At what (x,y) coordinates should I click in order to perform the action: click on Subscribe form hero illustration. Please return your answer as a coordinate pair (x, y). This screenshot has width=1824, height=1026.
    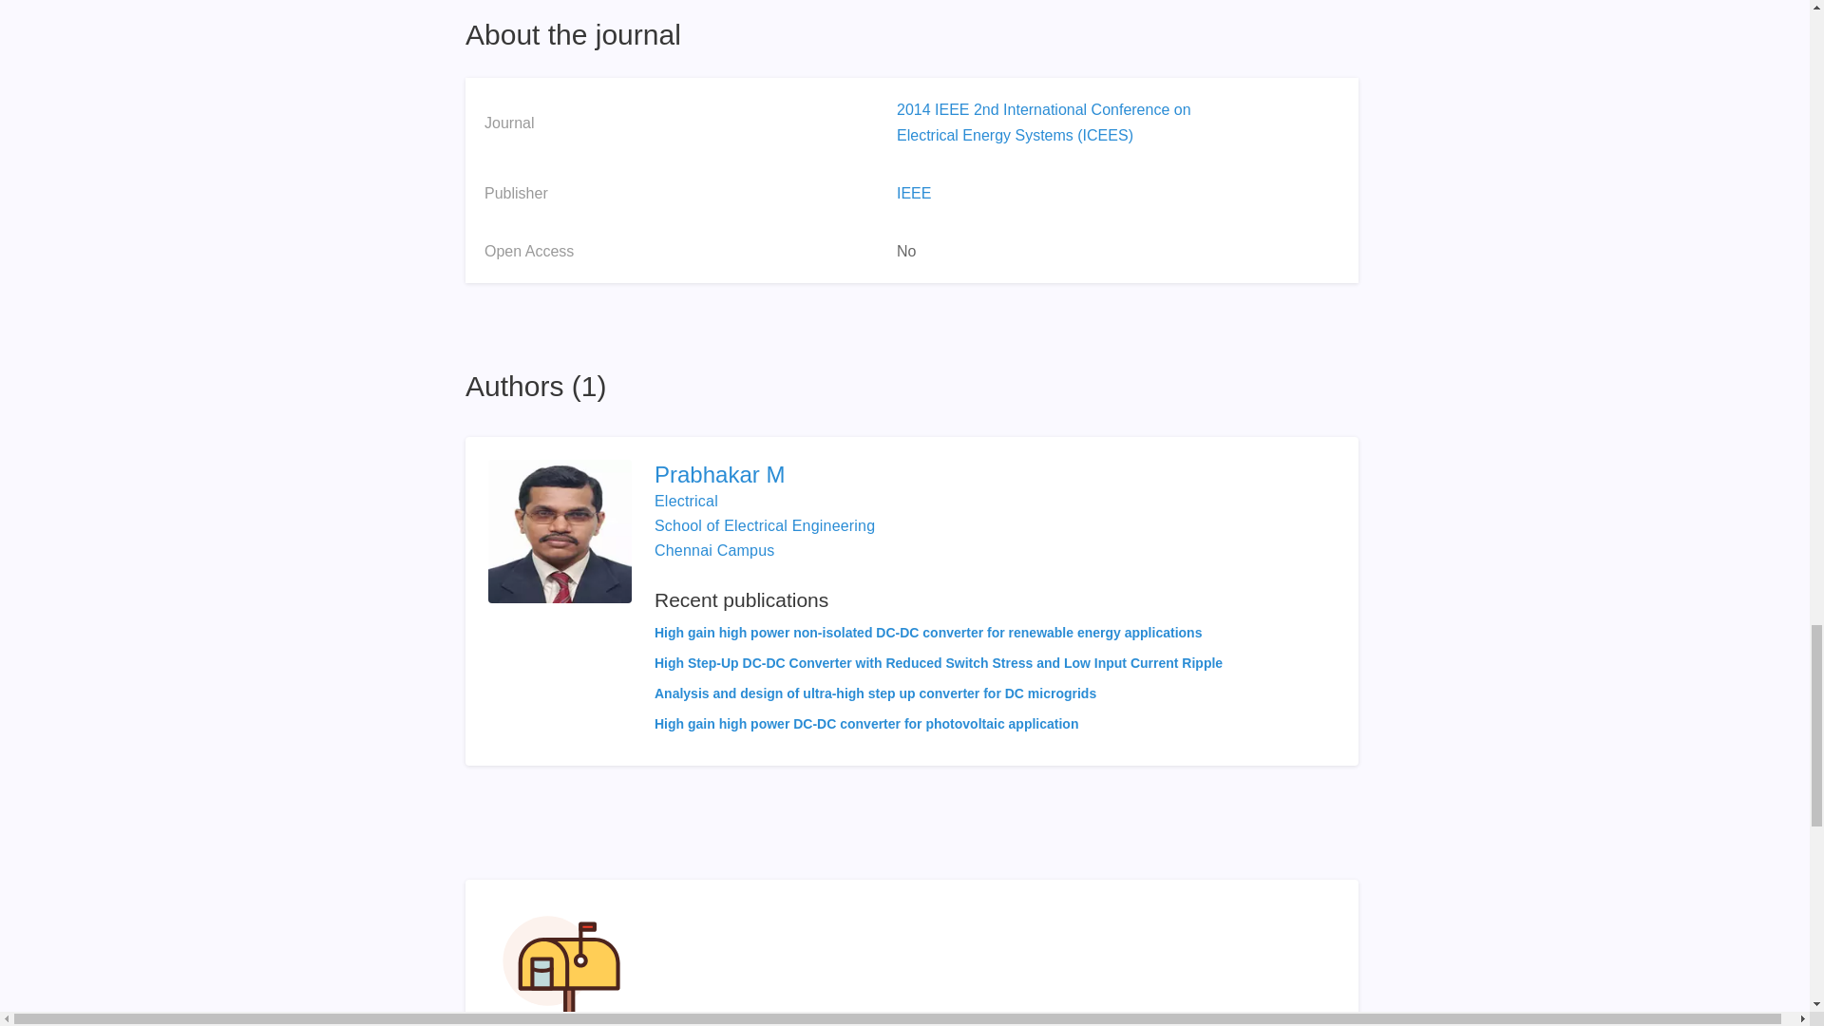
    Looking at the image, I should click on (561, 964).